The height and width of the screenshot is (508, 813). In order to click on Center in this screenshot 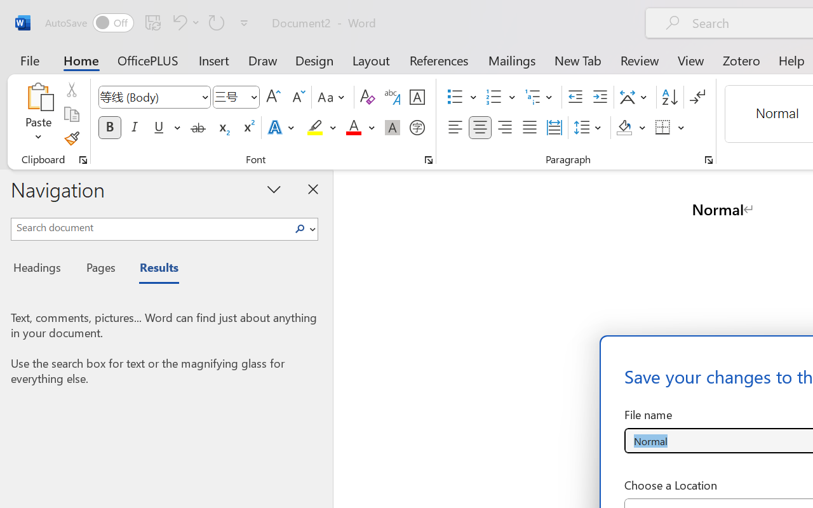, I will do `click(480, 128)`.